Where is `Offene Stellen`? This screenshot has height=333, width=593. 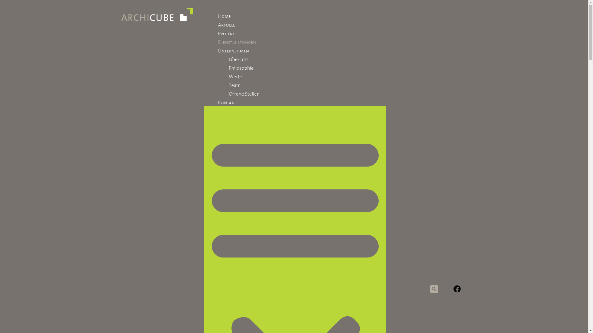 Offene Stellen is located at coordinates (244, 93).